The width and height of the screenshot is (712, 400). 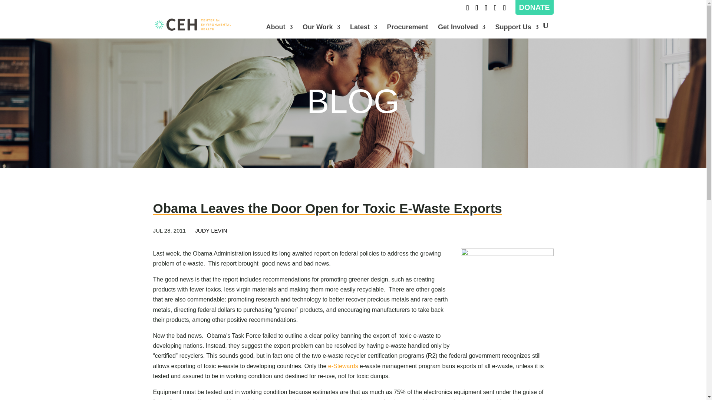 I want to click on Opens in a new window, so click(x=486, y=10).